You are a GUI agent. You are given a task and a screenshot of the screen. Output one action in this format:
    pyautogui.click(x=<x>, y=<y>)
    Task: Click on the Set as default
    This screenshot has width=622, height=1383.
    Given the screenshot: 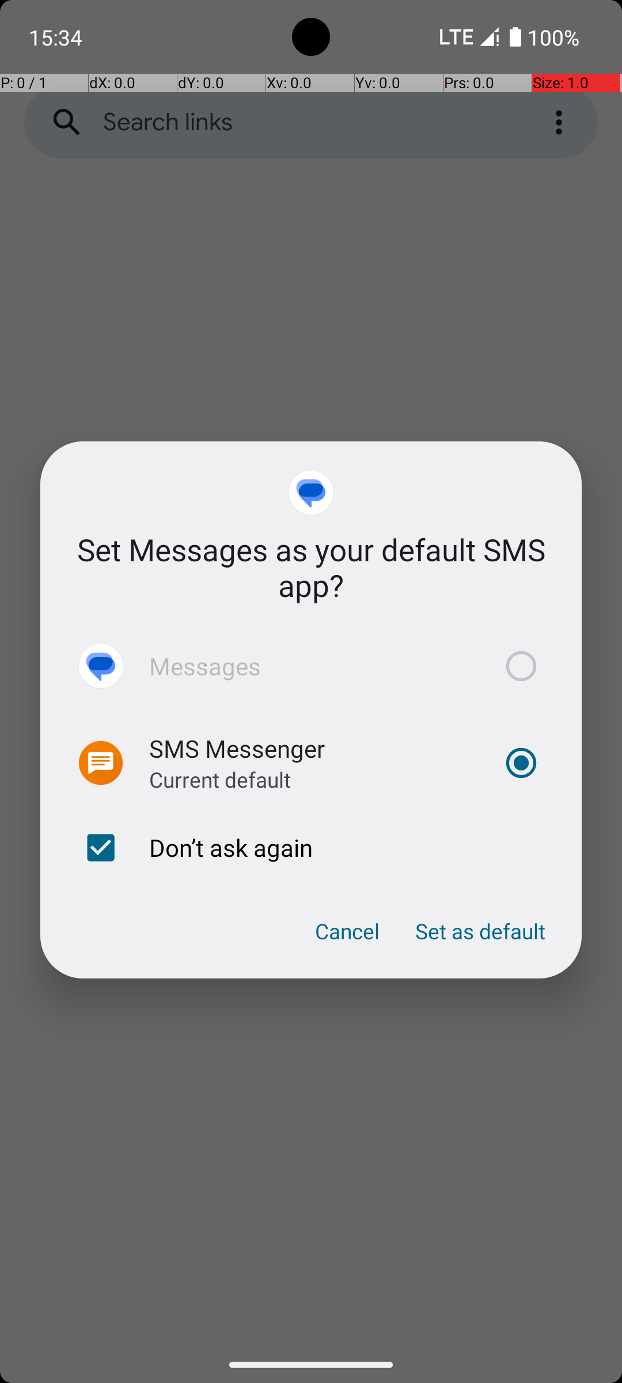 What is the action you would take?
    pyautogui.click(x=480, y=931)
    